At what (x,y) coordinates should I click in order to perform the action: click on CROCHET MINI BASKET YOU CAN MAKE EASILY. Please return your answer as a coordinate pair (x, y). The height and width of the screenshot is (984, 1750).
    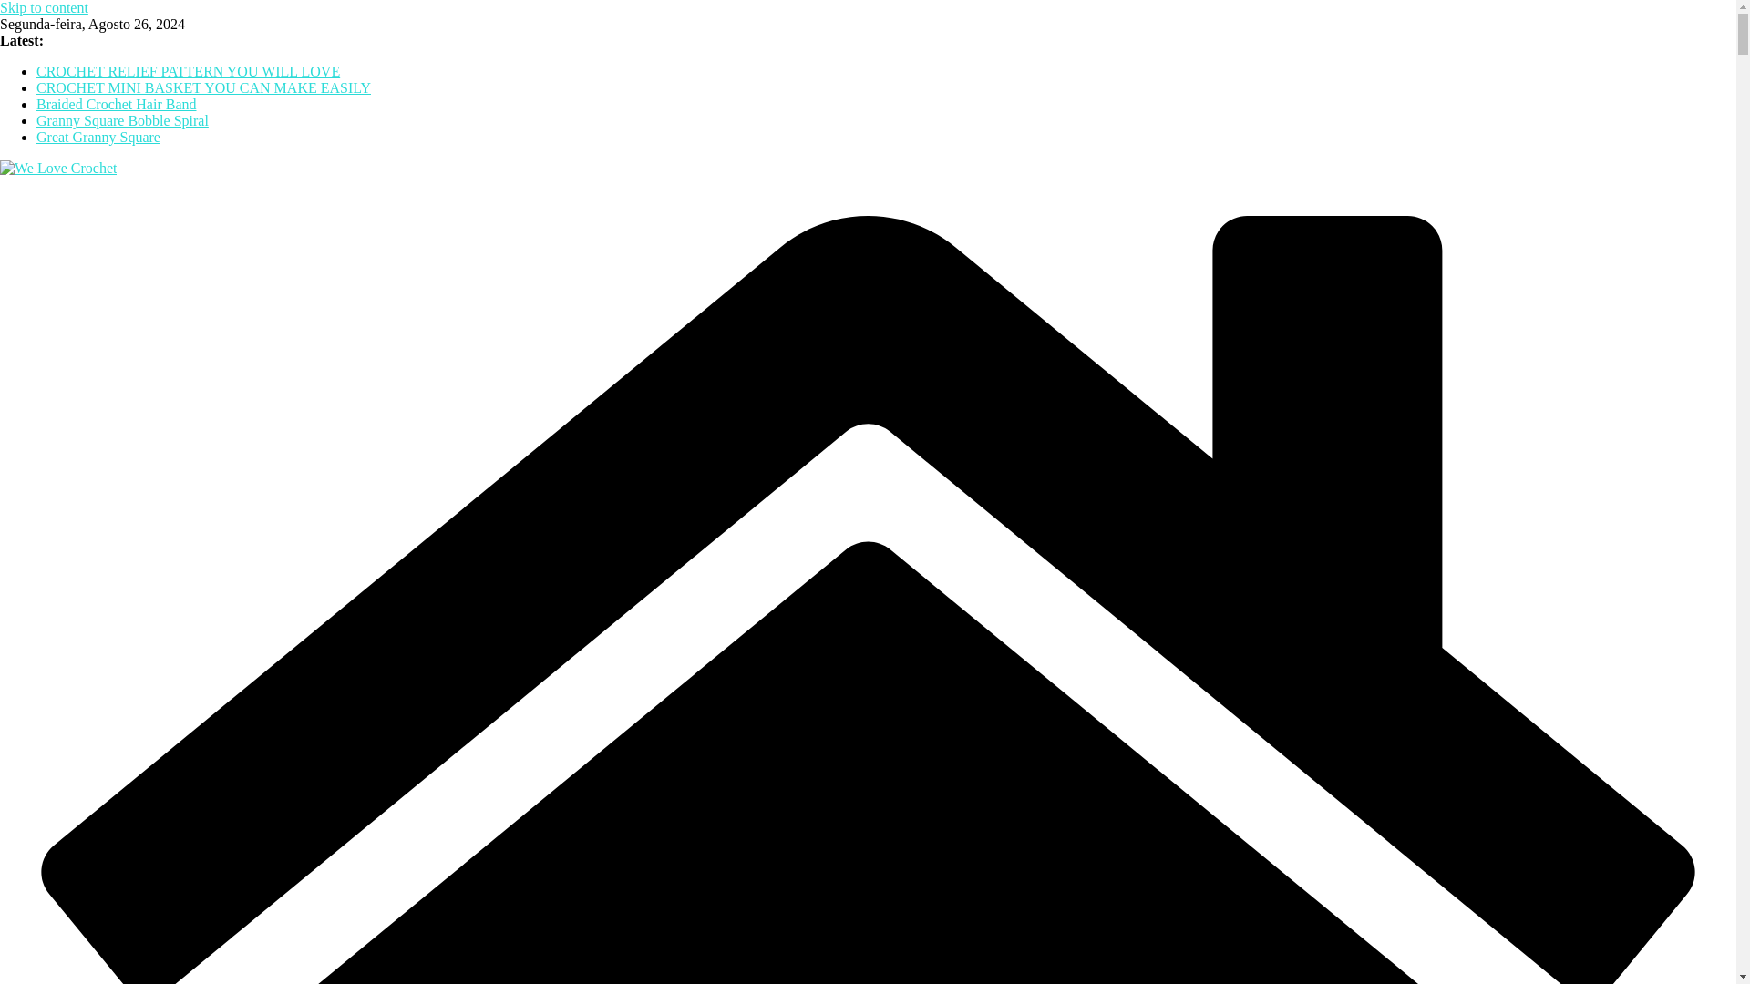
    Looking at the image, I should click on (204, 87).